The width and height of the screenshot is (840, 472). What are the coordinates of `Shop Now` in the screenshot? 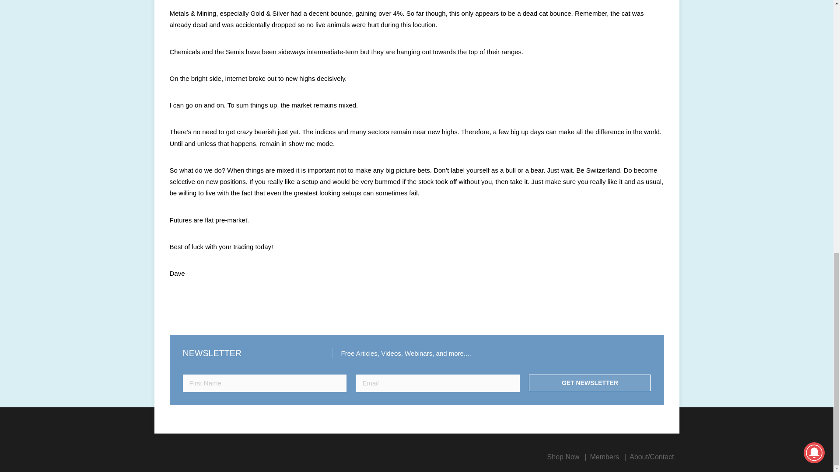 It's located at (563, 457).